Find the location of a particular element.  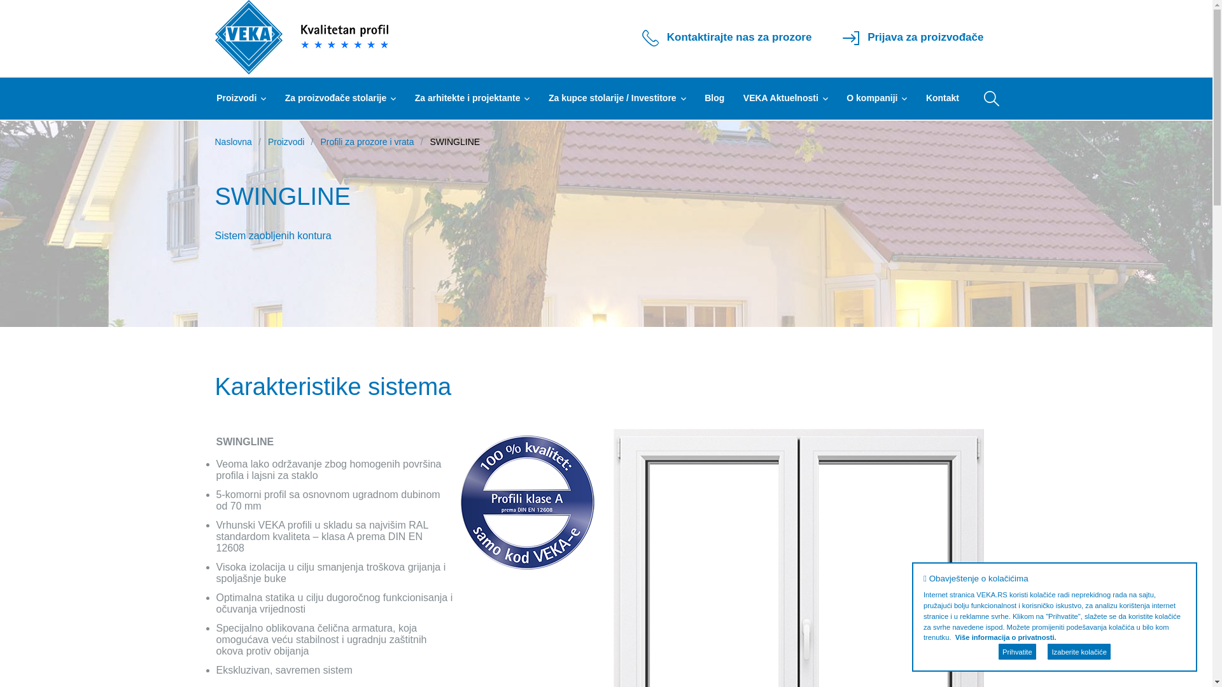

O kompaniji is located at coordinates (877, 99).